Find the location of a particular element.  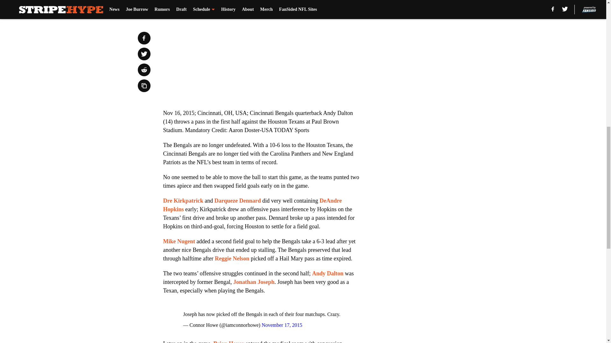

Darqueze Dennard is located at coordinates (237, 201).